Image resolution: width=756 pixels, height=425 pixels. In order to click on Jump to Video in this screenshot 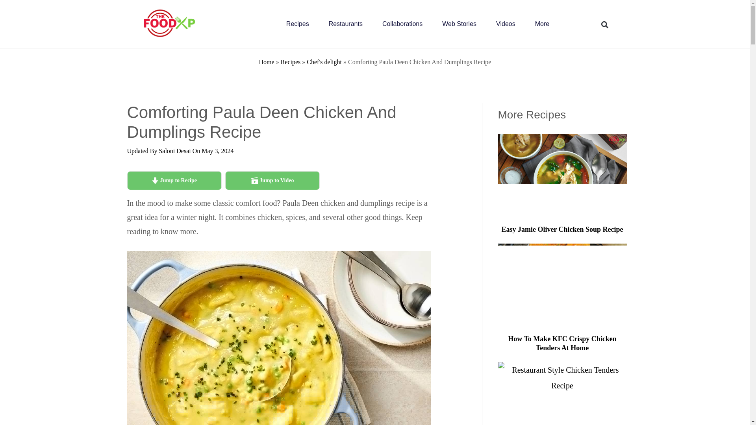, I will do `click(272, 180)`.